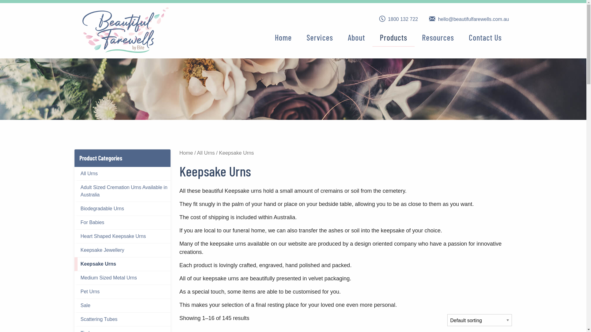  I want to click on About, so click(356, 37).